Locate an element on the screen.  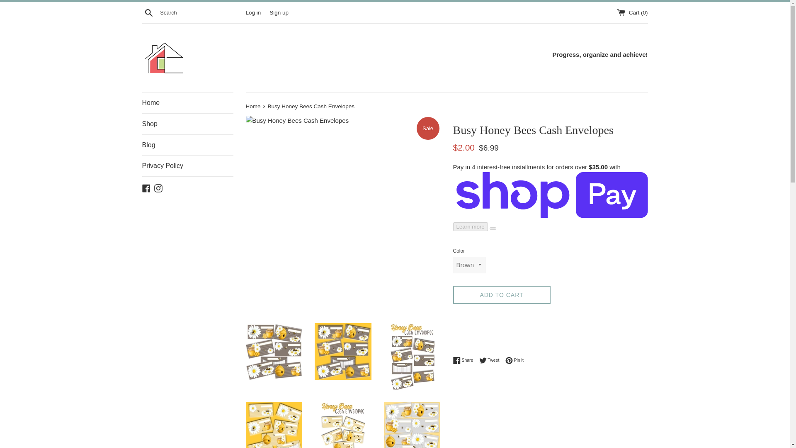
ADD TO CART is located at coordinates (187, 166).